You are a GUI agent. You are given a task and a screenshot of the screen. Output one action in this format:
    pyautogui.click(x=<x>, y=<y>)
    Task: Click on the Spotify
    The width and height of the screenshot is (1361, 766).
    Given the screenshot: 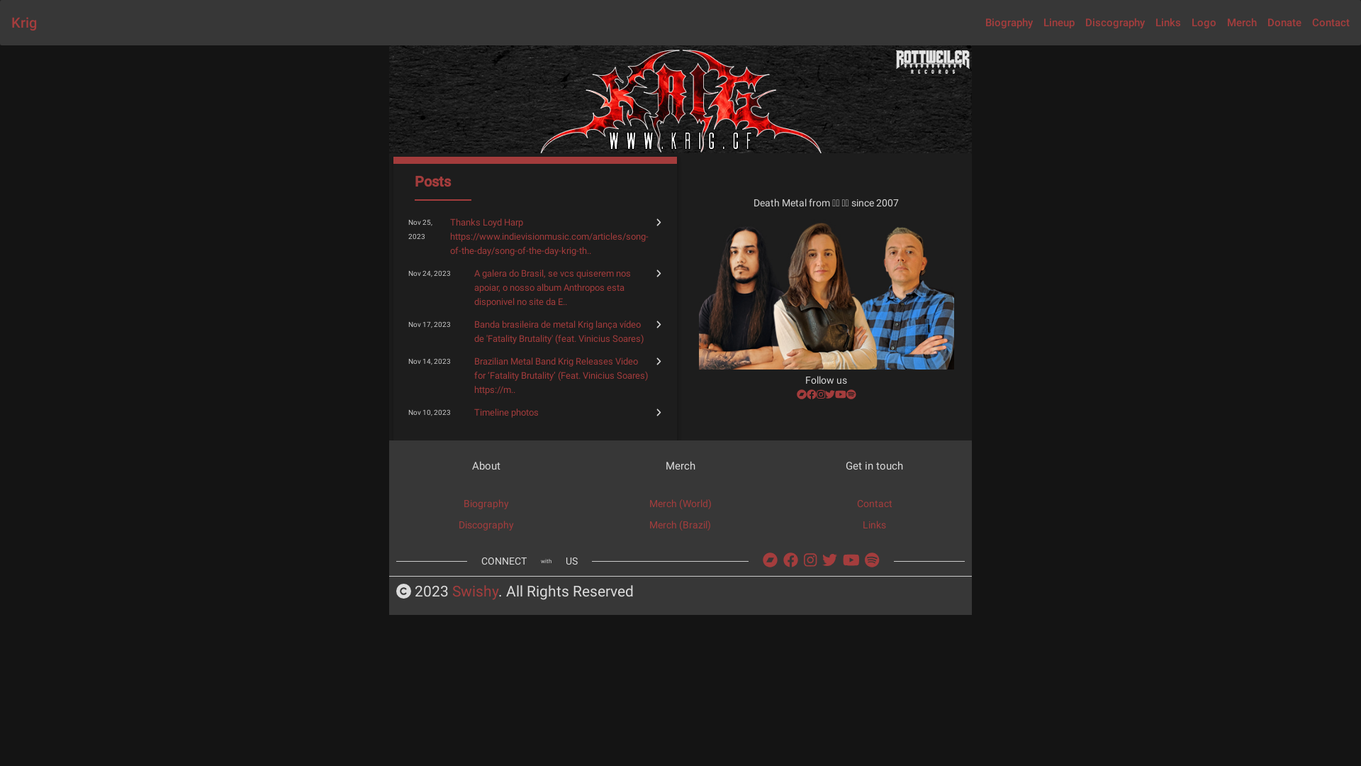 What is the action you would take?
    pyautogui.click(x=872, y=560)
    